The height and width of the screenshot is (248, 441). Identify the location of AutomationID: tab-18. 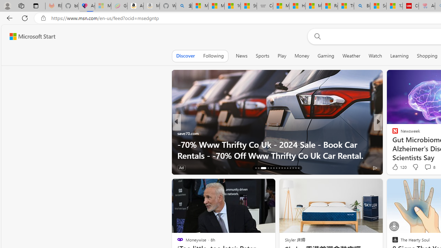
(262, 168).